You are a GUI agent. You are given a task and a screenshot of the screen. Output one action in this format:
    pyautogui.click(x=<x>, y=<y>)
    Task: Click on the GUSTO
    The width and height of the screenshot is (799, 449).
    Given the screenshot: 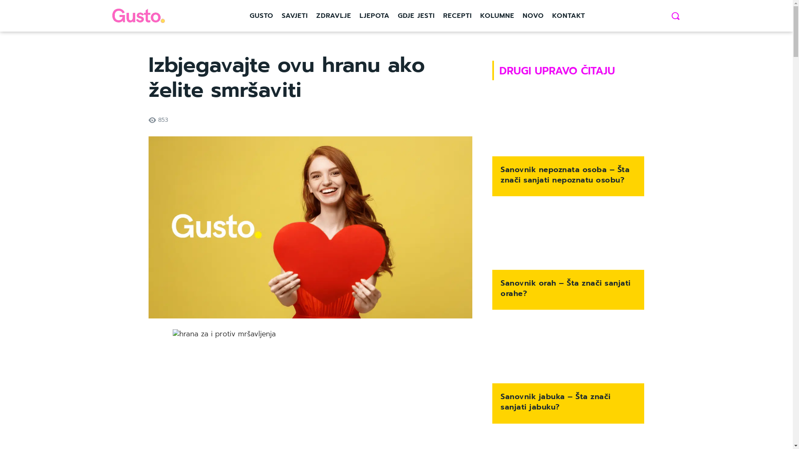 What is the action you would take?
    pyautogui.click(x=261, y=16)
    